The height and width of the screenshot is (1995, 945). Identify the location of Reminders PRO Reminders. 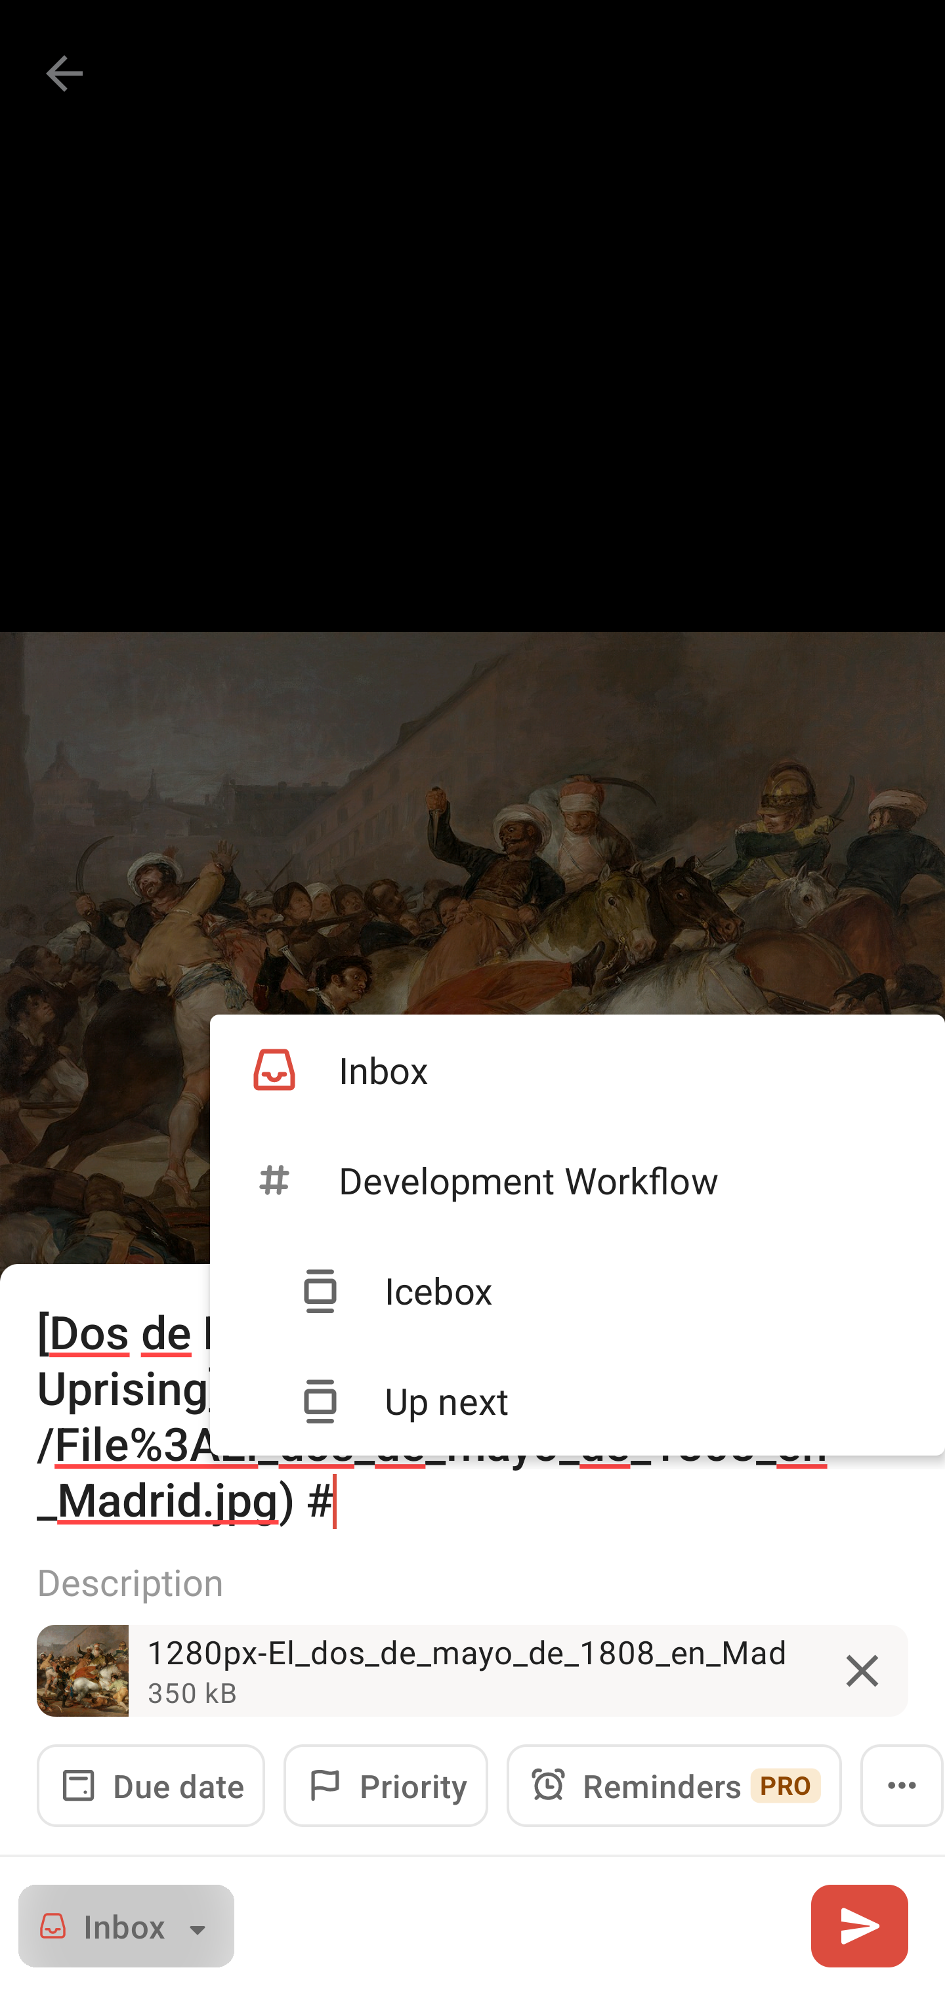
(674, 1785).